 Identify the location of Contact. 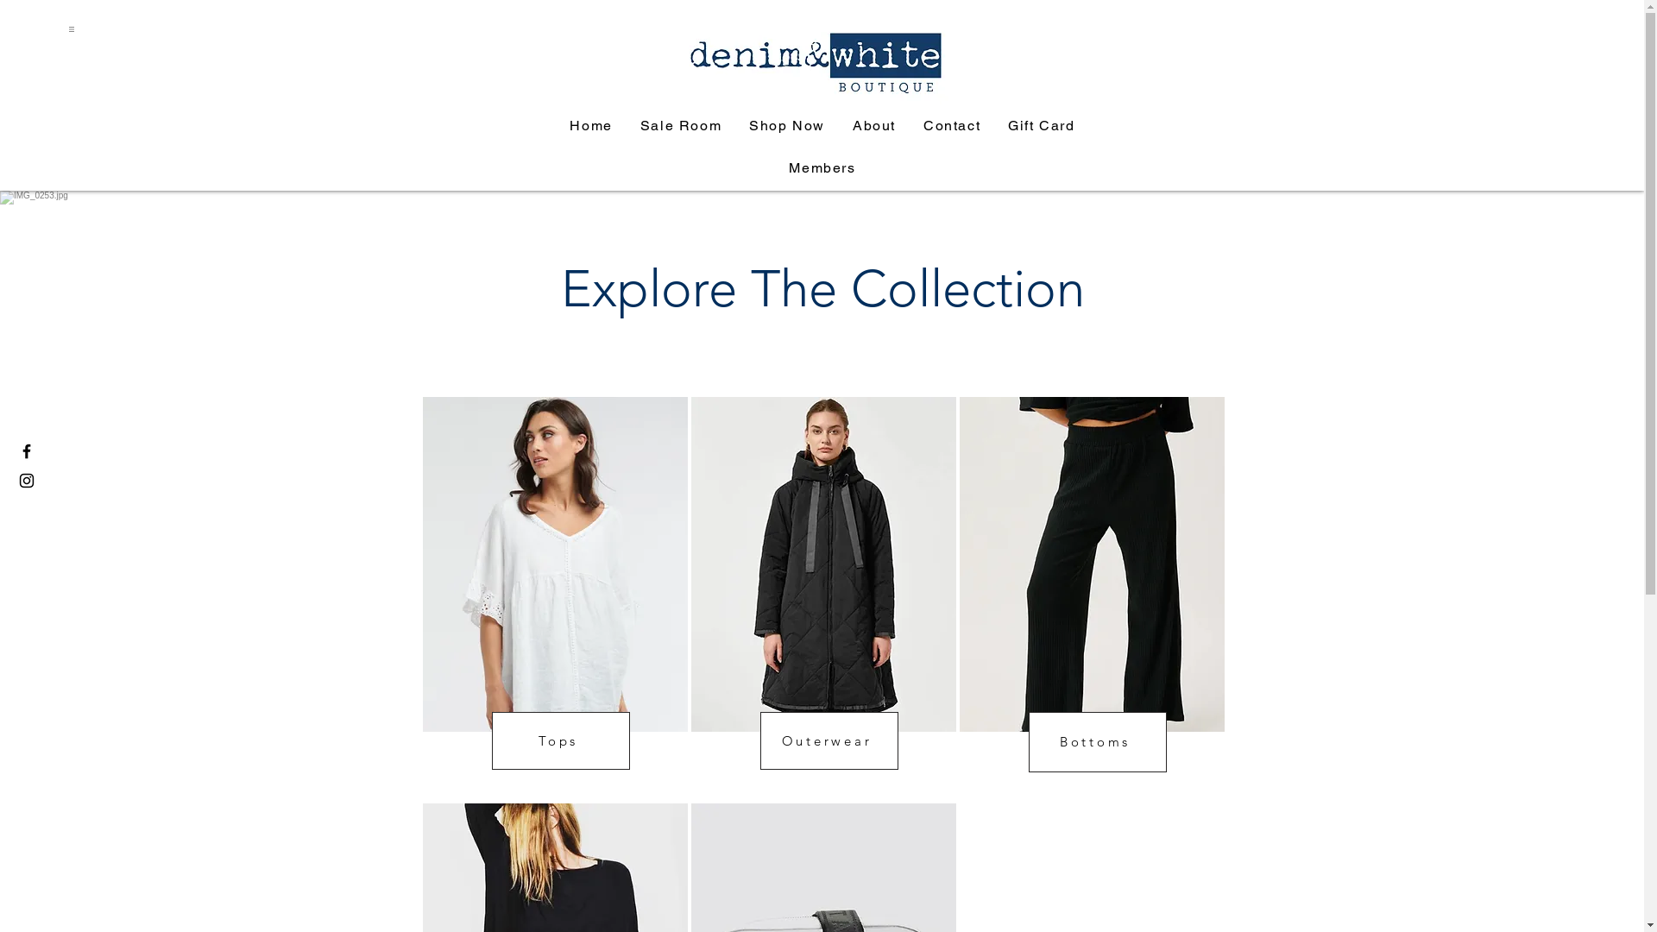
(952, 126).